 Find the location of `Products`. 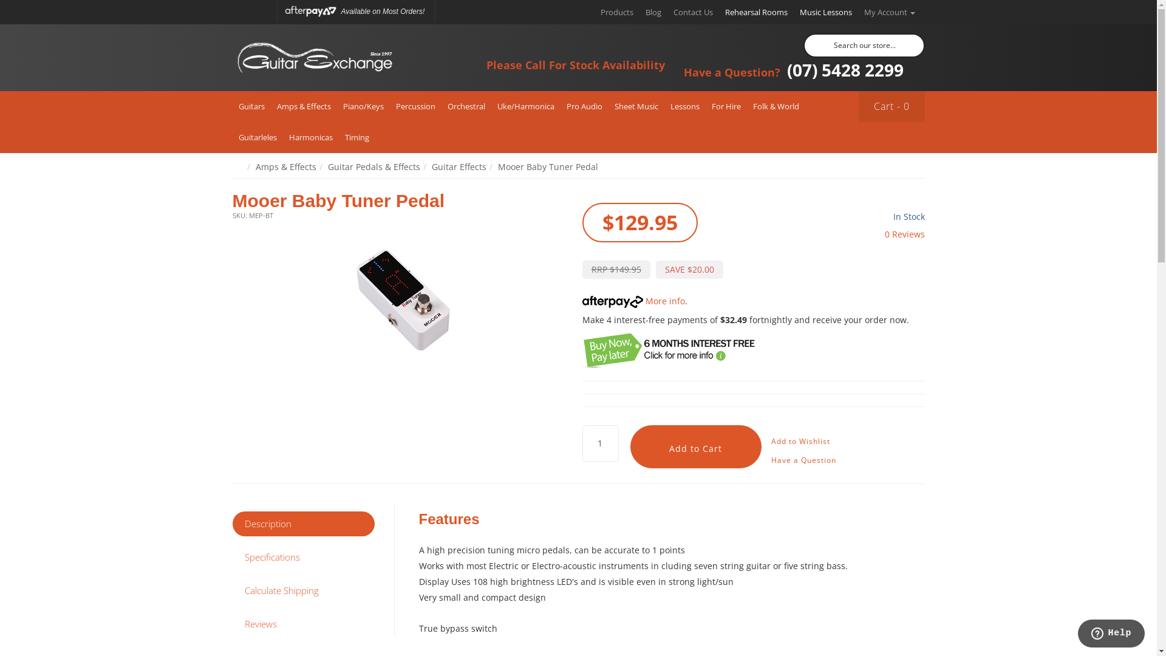

Products is located at coordinates (616, 12).